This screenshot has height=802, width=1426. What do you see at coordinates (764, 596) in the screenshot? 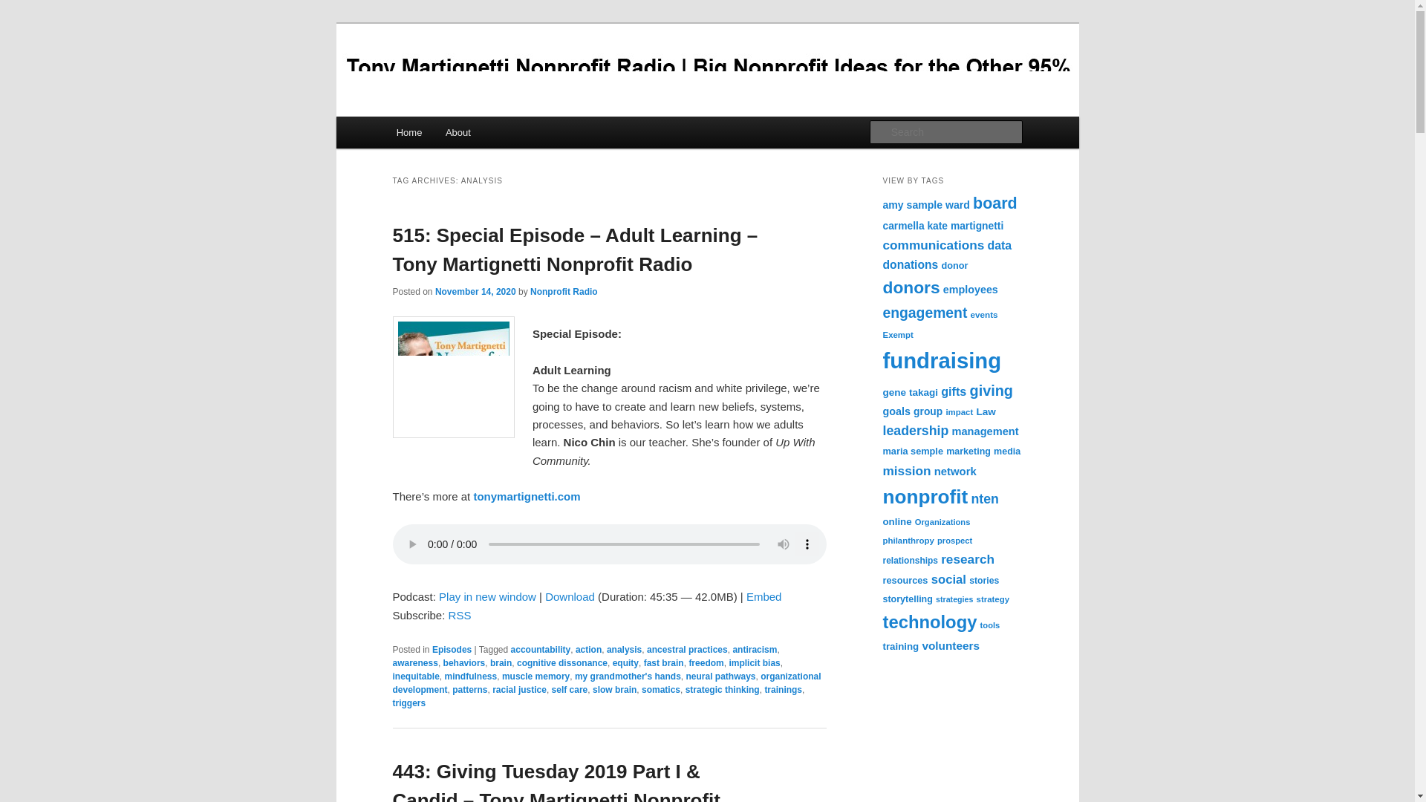
I see `Embed` at bounding box center [764, 596].